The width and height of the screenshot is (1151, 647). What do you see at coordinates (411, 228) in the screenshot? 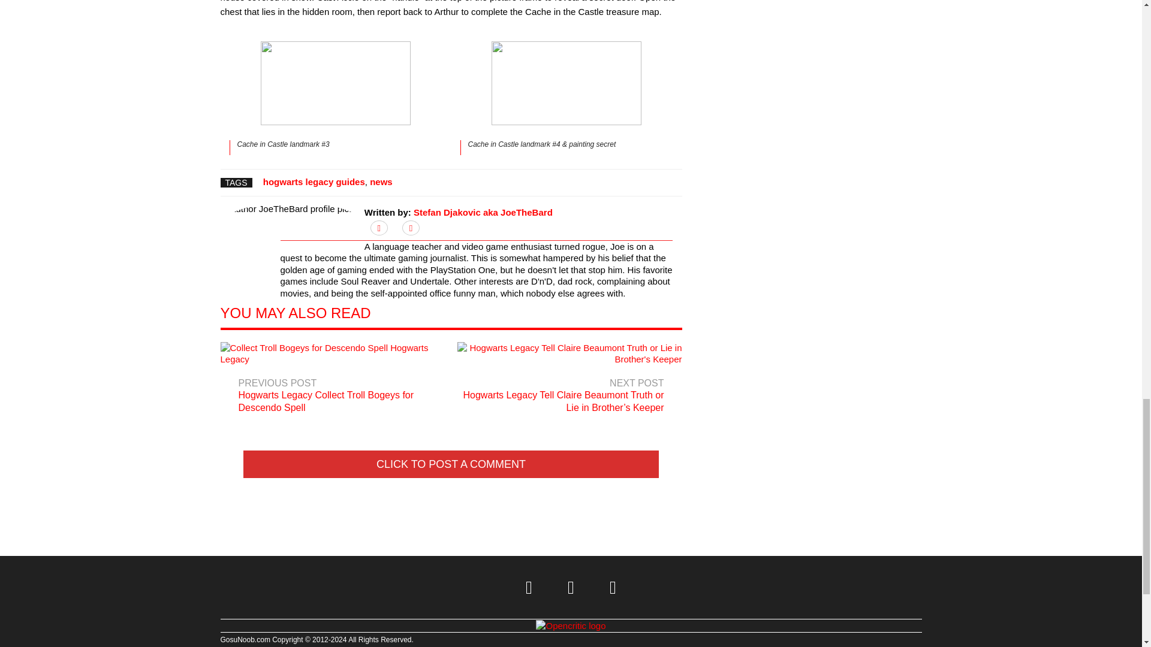
I see `Contact author` at bounding box center [411, 228].